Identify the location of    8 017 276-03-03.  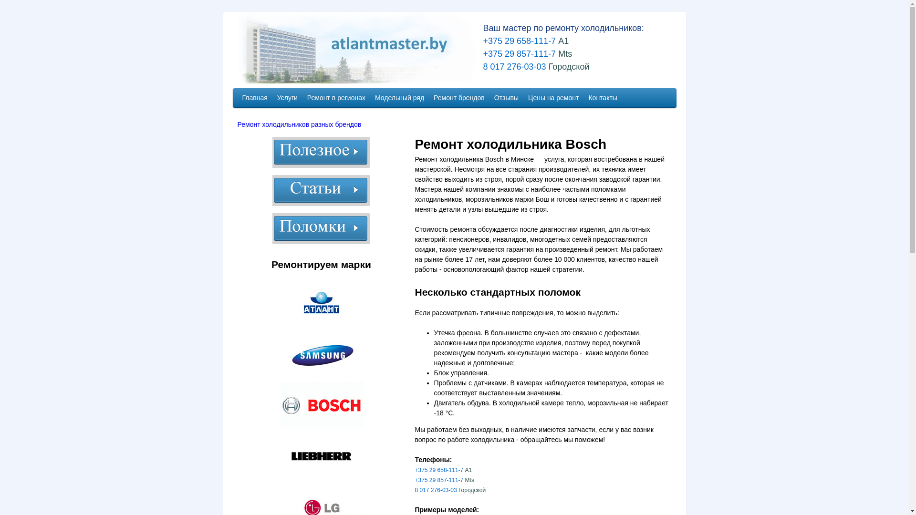
(511, 67).